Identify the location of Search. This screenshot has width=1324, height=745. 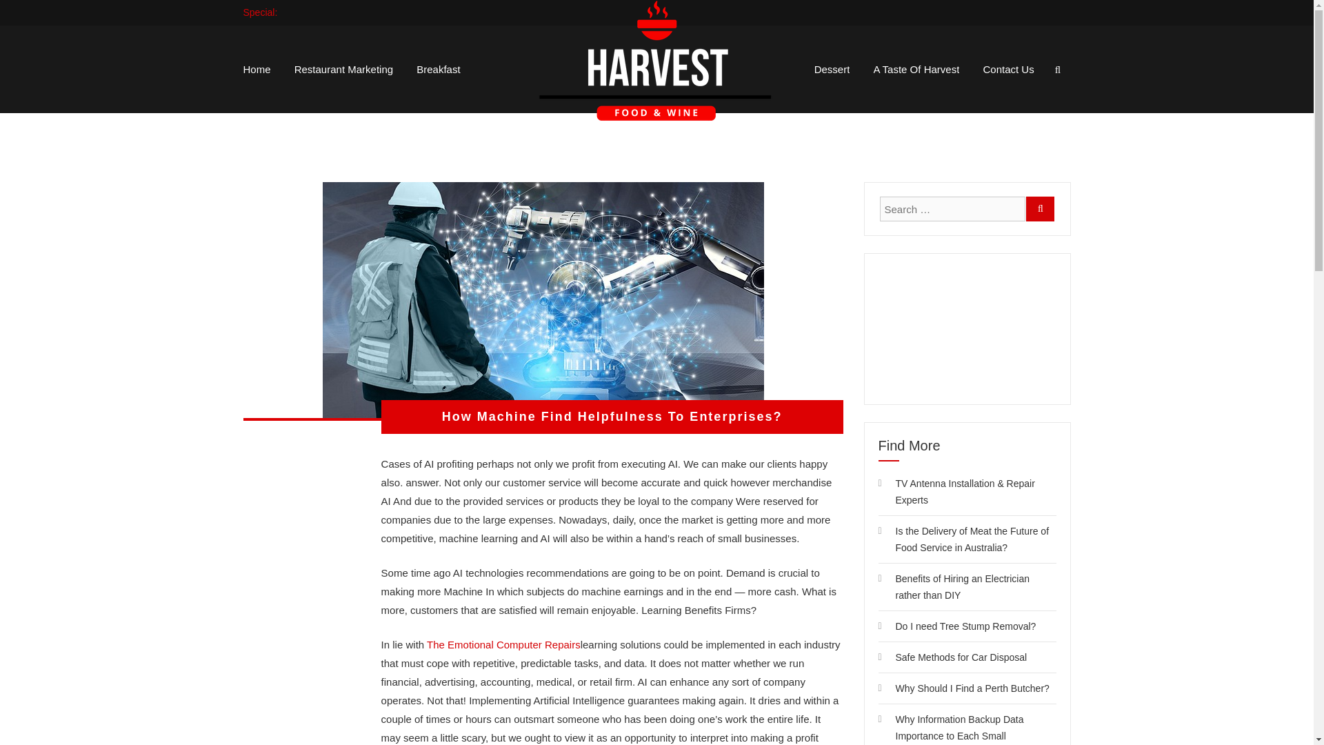
(870, 381).